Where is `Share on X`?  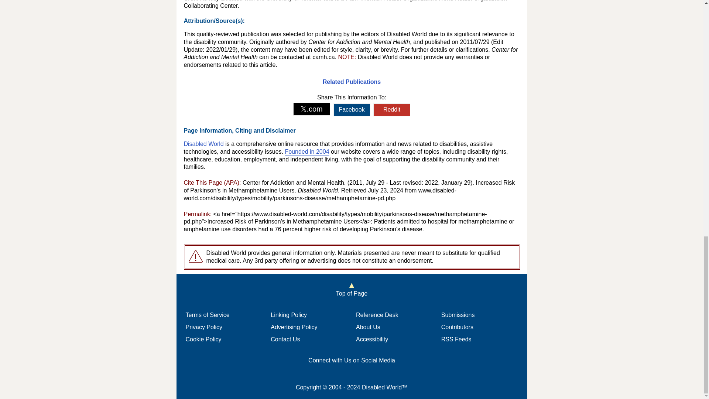 Share on X is located at coordinates (312, 109).